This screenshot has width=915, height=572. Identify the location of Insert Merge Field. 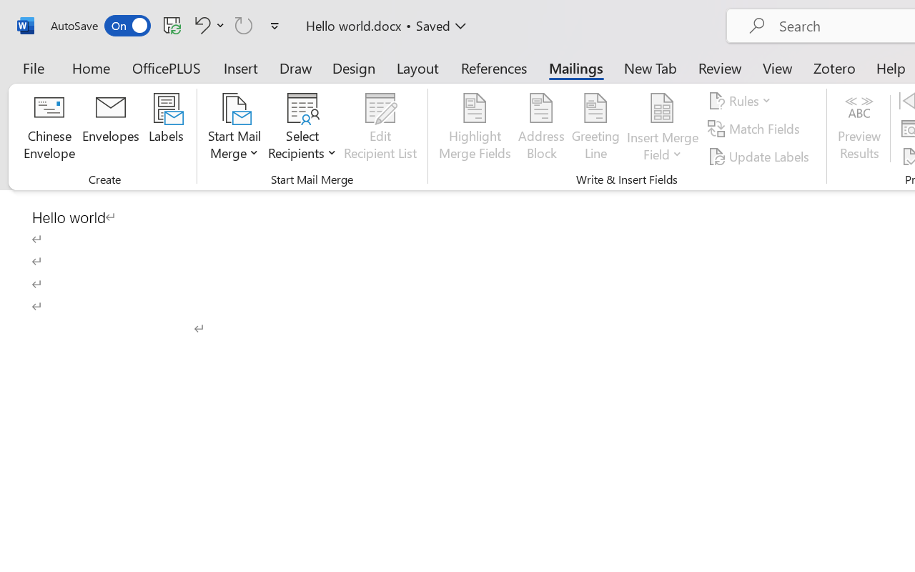
(663, 129).